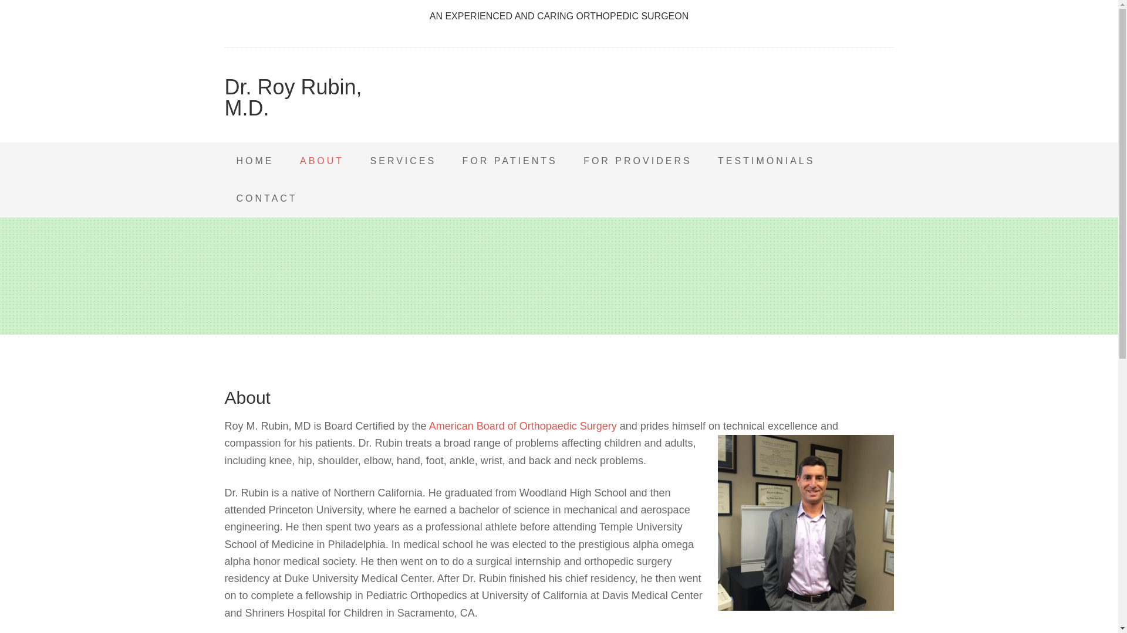 The height and width of the screenshot is (633, 1127). What do you see at coordinates (322, 161) in the screenshot?
I see `ABOUT` at bounding box center [322, 161].